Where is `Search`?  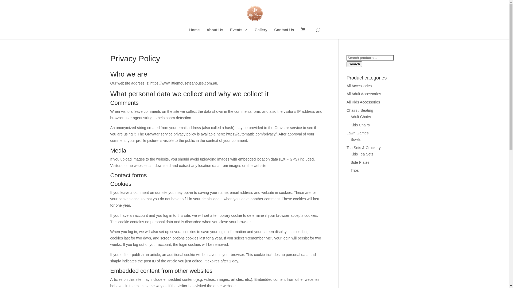
Search is located at coordinates (354, 64).